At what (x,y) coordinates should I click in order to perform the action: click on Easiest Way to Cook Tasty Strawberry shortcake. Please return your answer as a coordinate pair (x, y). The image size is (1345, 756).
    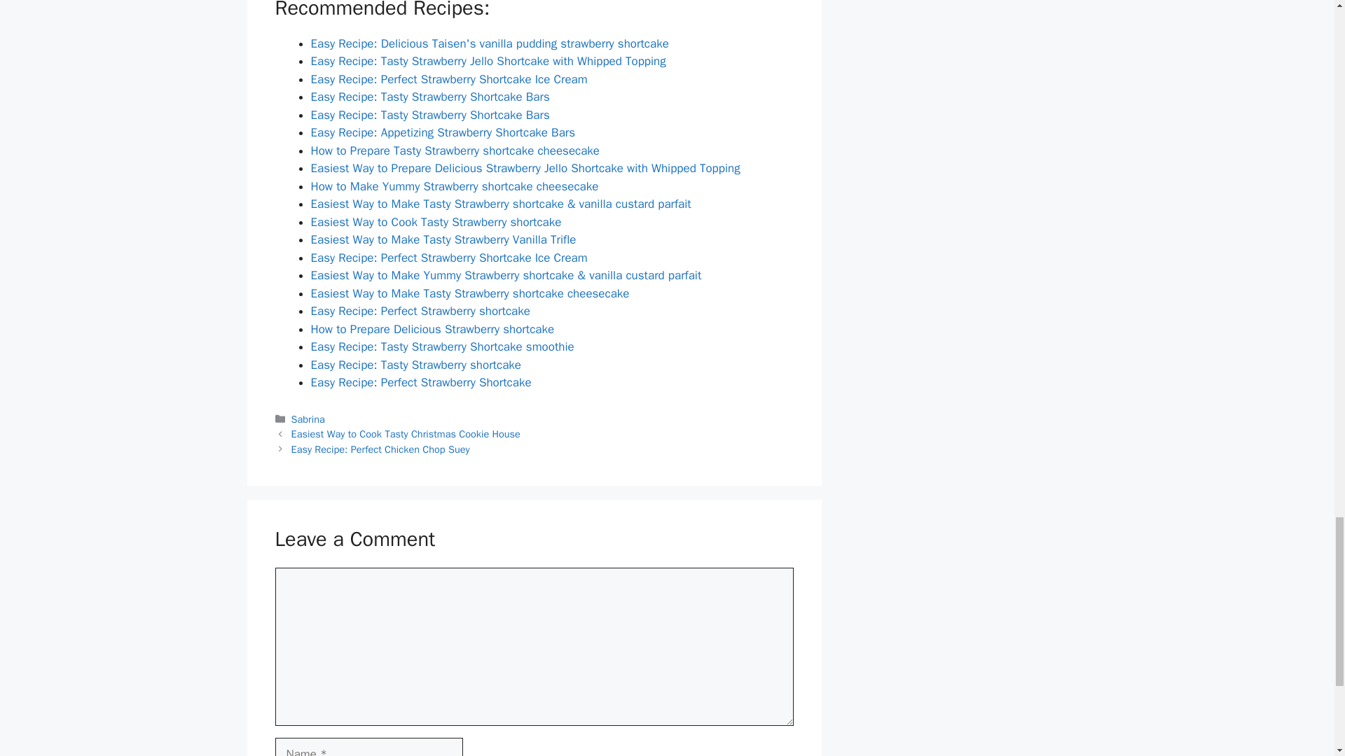
    Looking at the image, I should click on (436, 222).